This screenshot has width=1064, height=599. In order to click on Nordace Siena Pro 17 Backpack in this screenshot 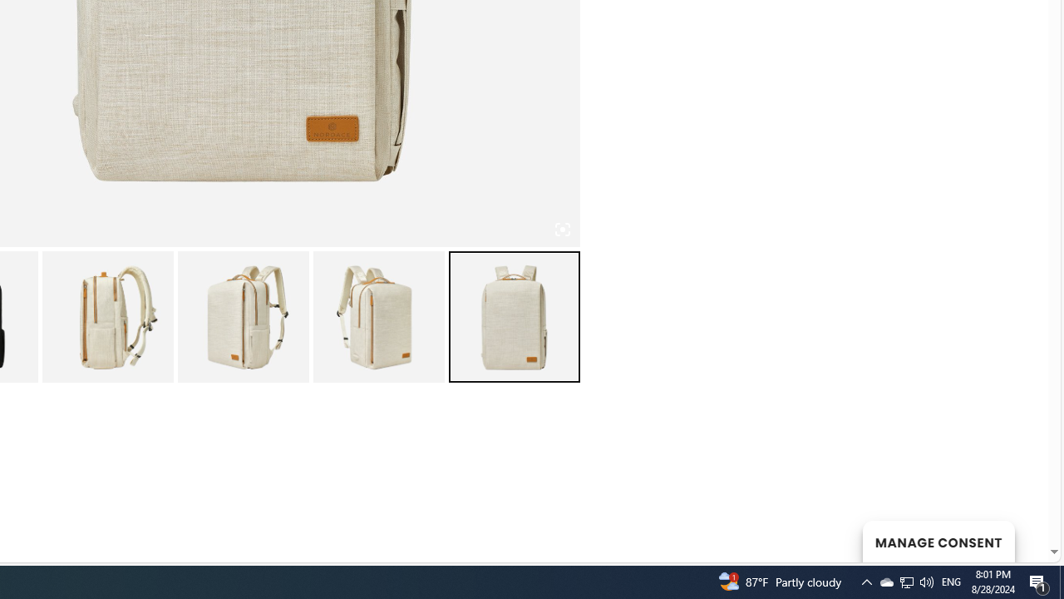, I will do `click(106, 316)`.